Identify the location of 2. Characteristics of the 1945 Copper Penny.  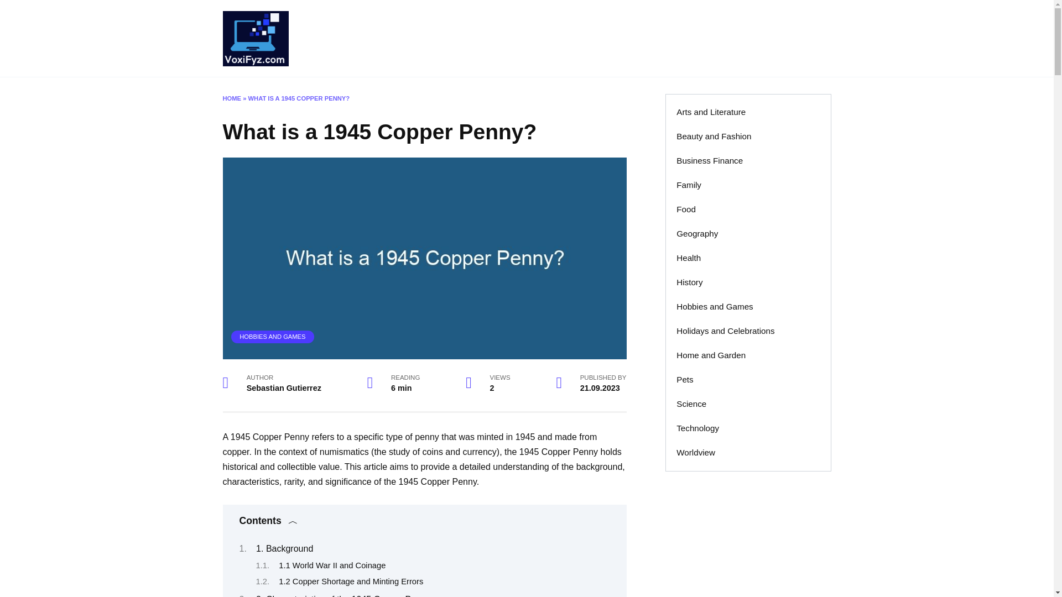
(343, 596).